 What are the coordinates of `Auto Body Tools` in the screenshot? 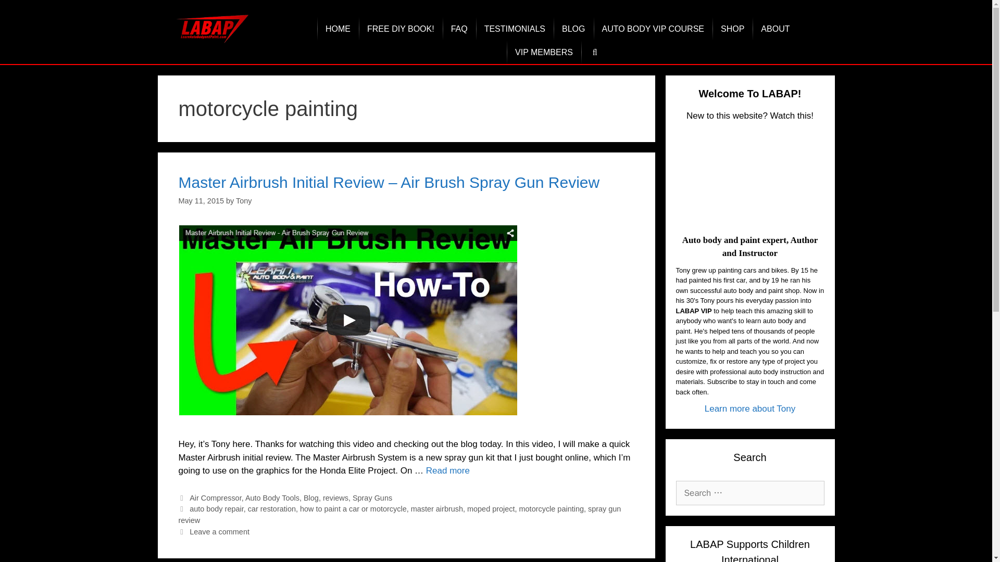 It's located at (272, 498).